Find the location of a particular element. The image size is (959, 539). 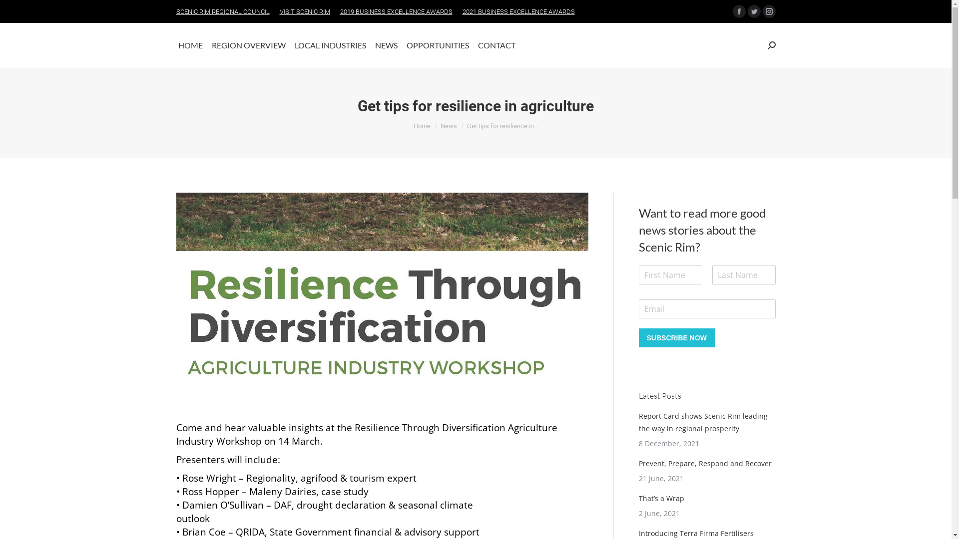

Home is located at coordinates (422, 126).